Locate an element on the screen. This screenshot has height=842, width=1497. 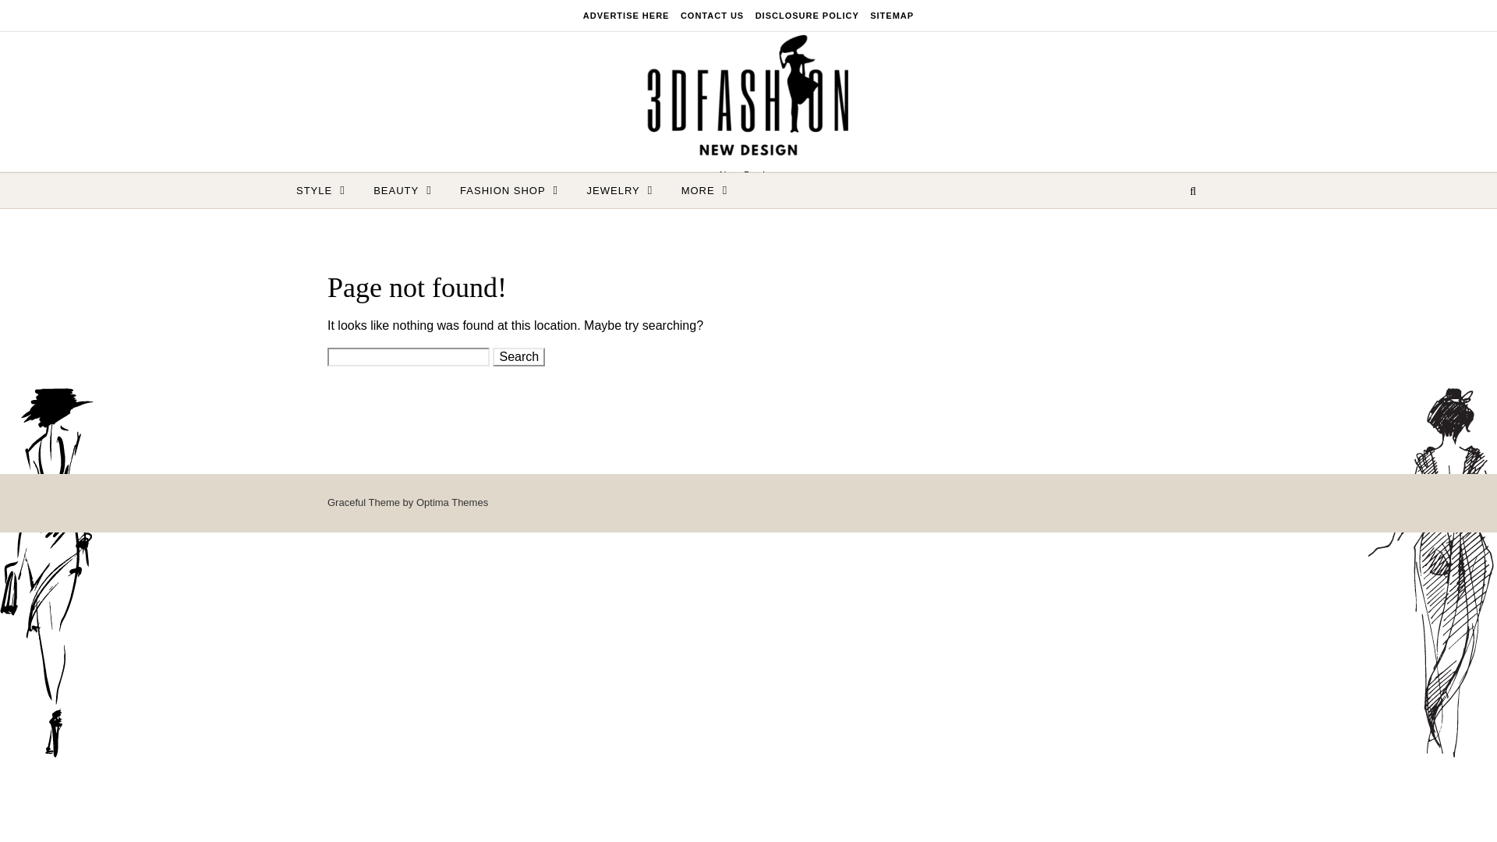
Search is located at coordinates (518, 357).